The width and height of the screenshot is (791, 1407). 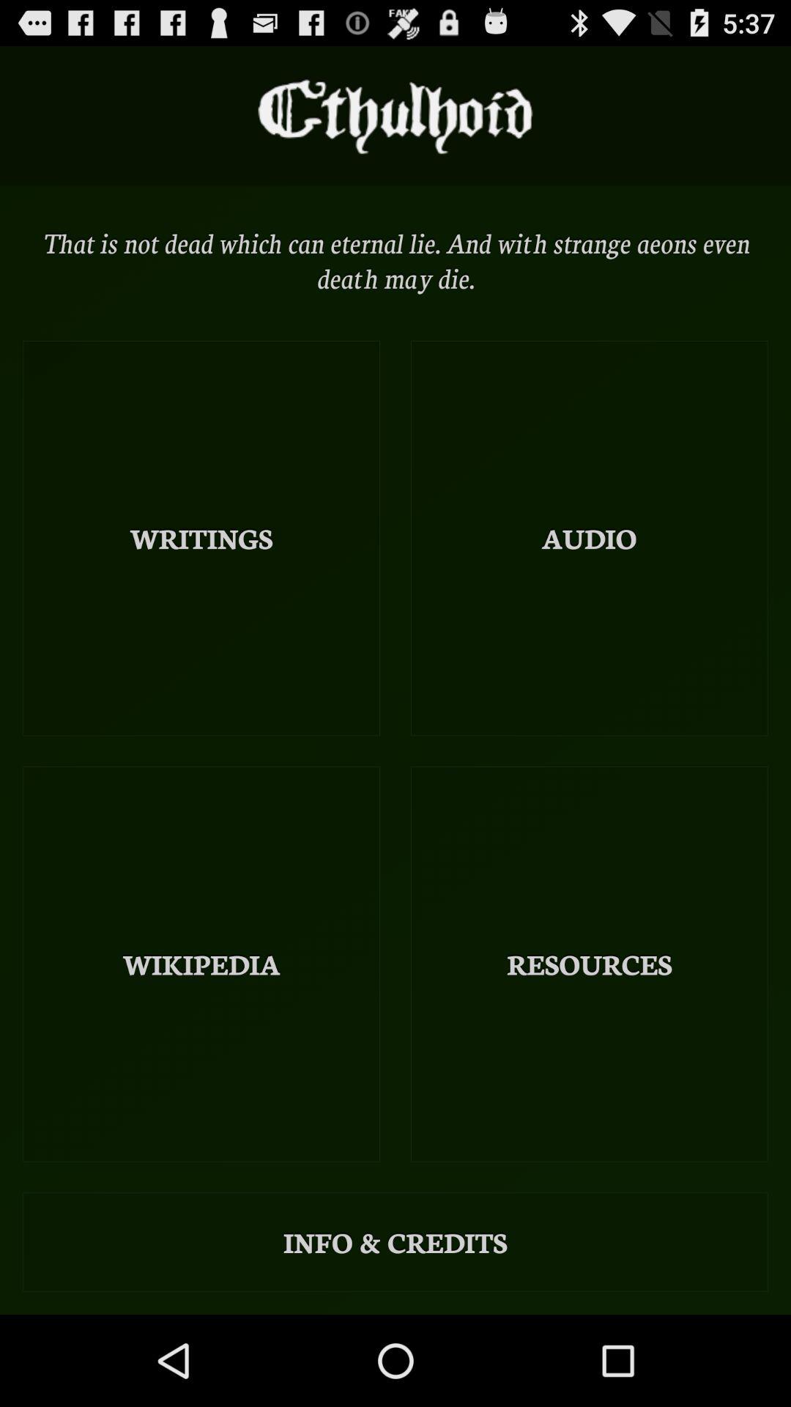 What do you see at coordinates (201, 538) in the screenshot?
I see `tap the item below the that is not` at bounding box center [201, 538].